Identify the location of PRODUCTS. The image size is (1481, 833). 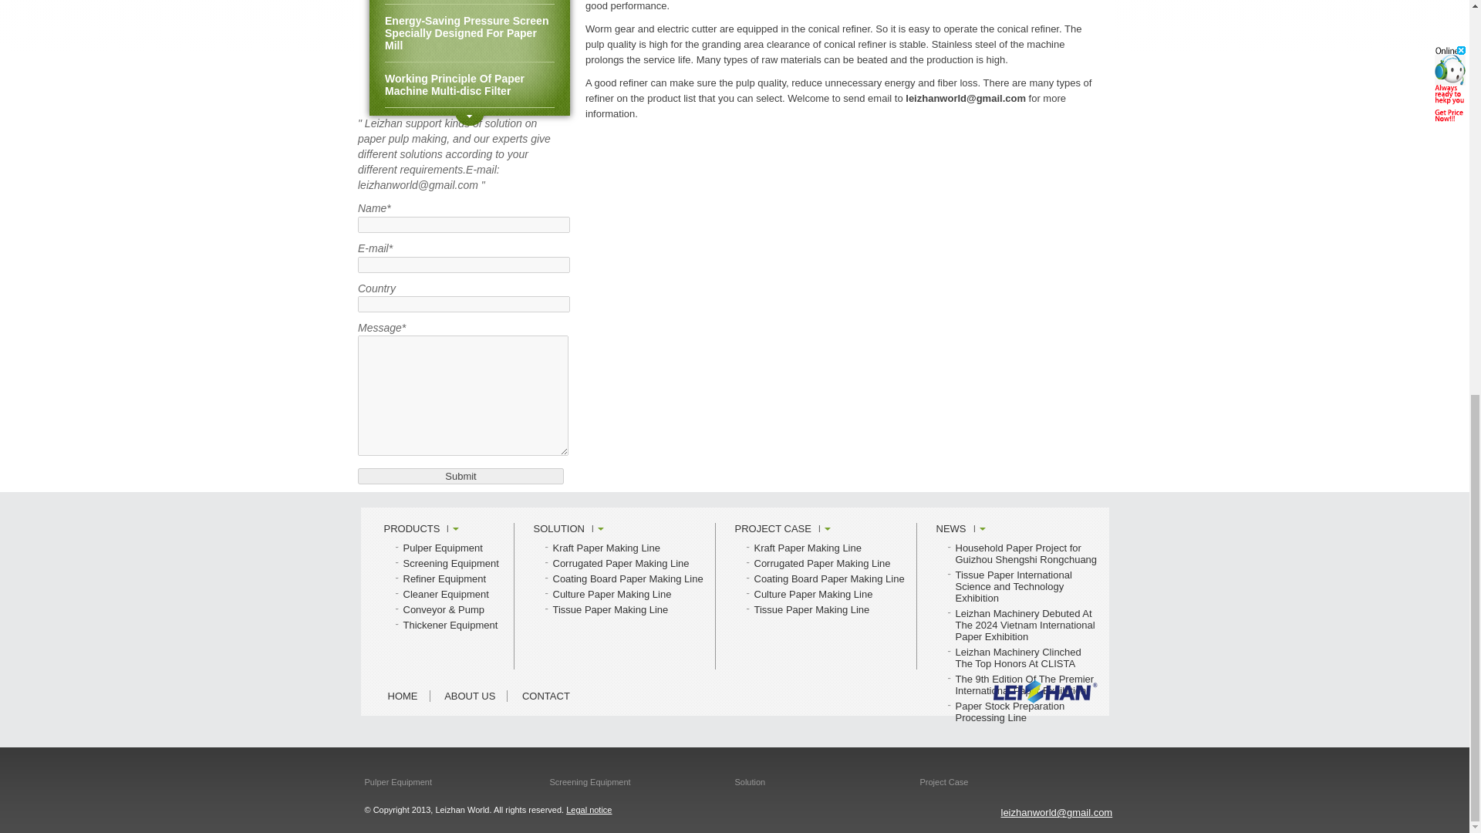
(421, 529).